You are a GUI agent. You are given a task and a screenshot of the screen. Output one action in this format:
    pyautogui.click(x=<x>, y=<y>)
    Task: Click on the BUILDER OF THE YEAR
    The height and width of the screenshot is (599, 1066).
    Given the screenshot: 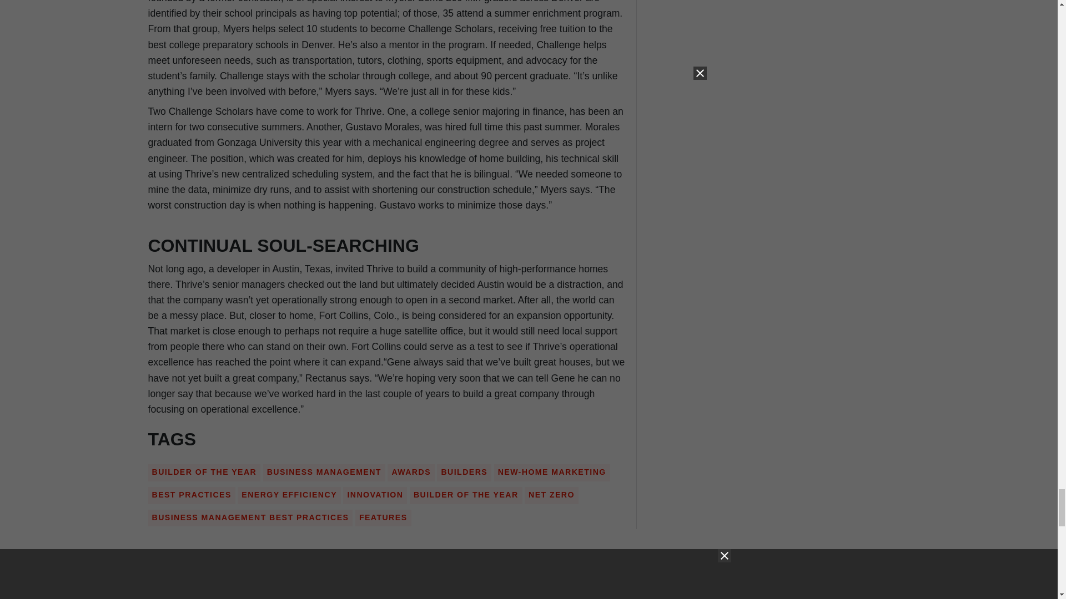 What is the action you would take?
    pyautogui.click(x=204, y=471)
    